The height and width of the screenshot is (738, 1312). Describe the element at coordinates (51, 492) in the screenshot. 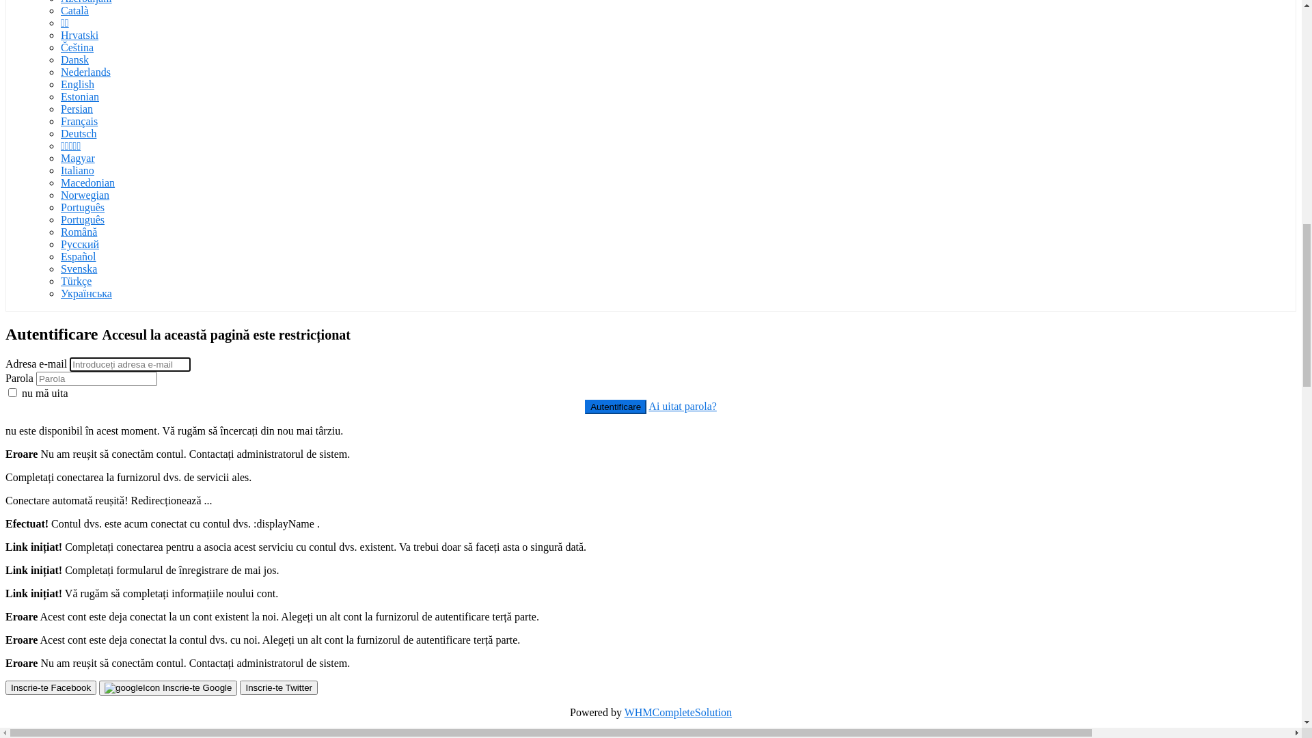

I see `Contact` at that location.